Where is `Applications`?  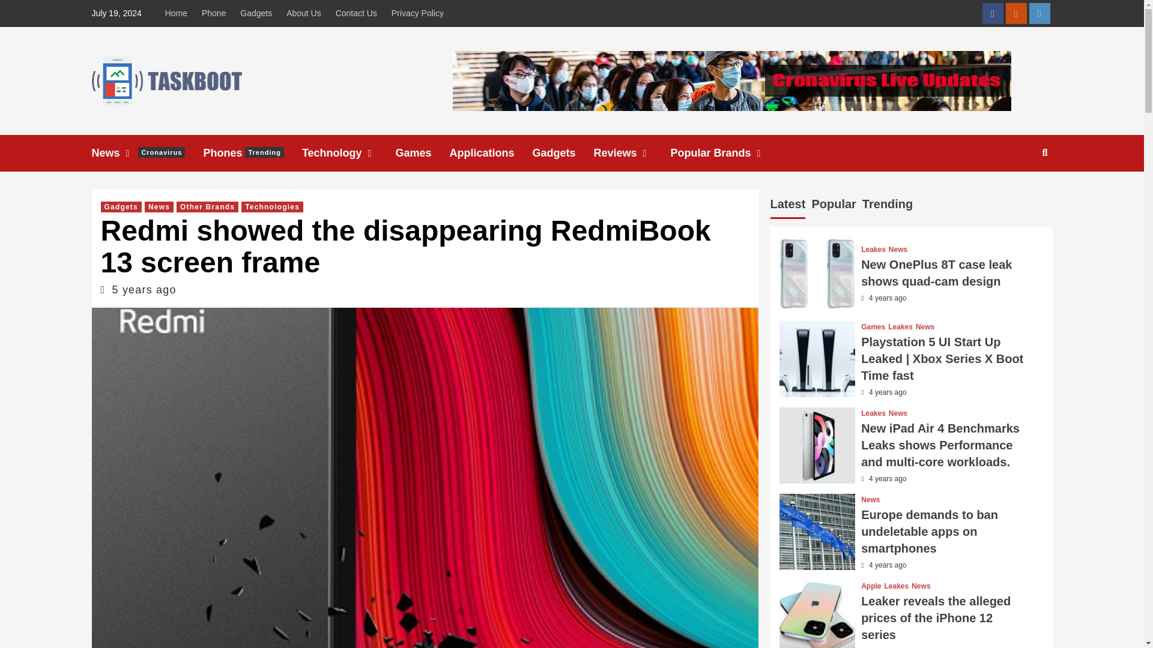 Applications is located at coordinates (490, 153).